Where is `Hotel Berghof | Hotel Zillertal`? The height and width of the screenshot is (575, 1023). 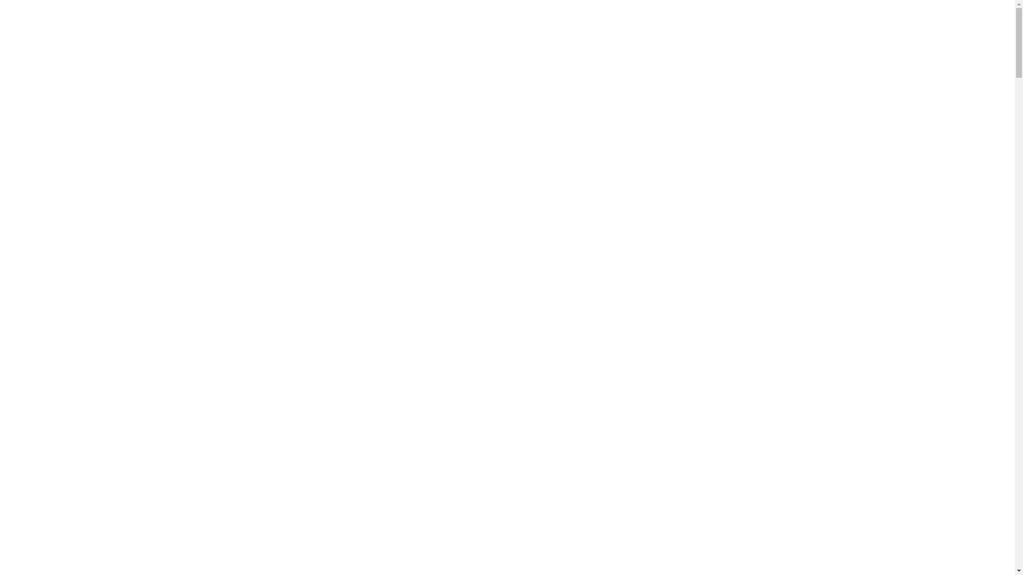
Hotel Berghof | Hotel Zillertal is located at coordinates (137, 38).